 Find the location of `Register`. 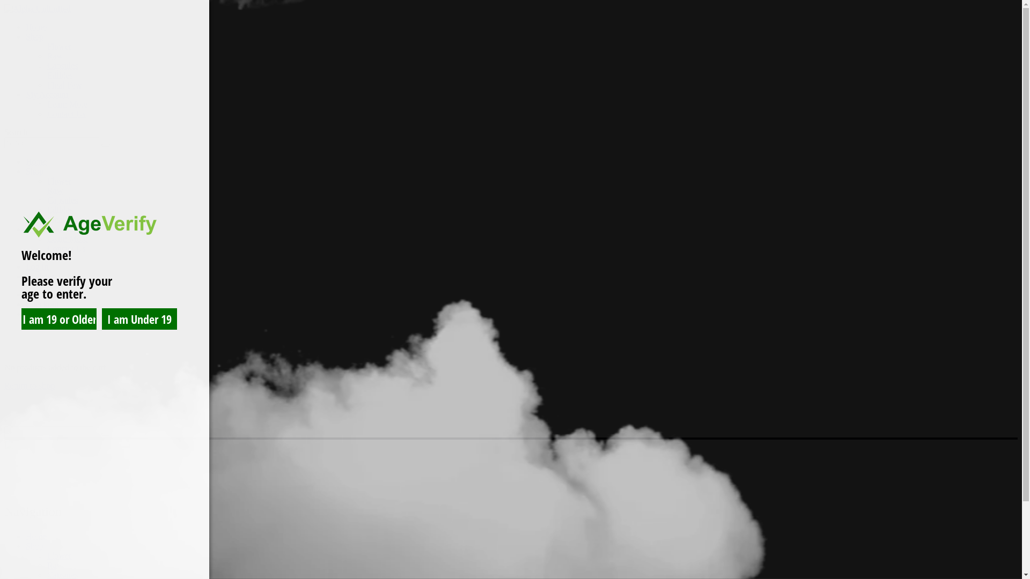

Register is located at coordinates (40, 277).